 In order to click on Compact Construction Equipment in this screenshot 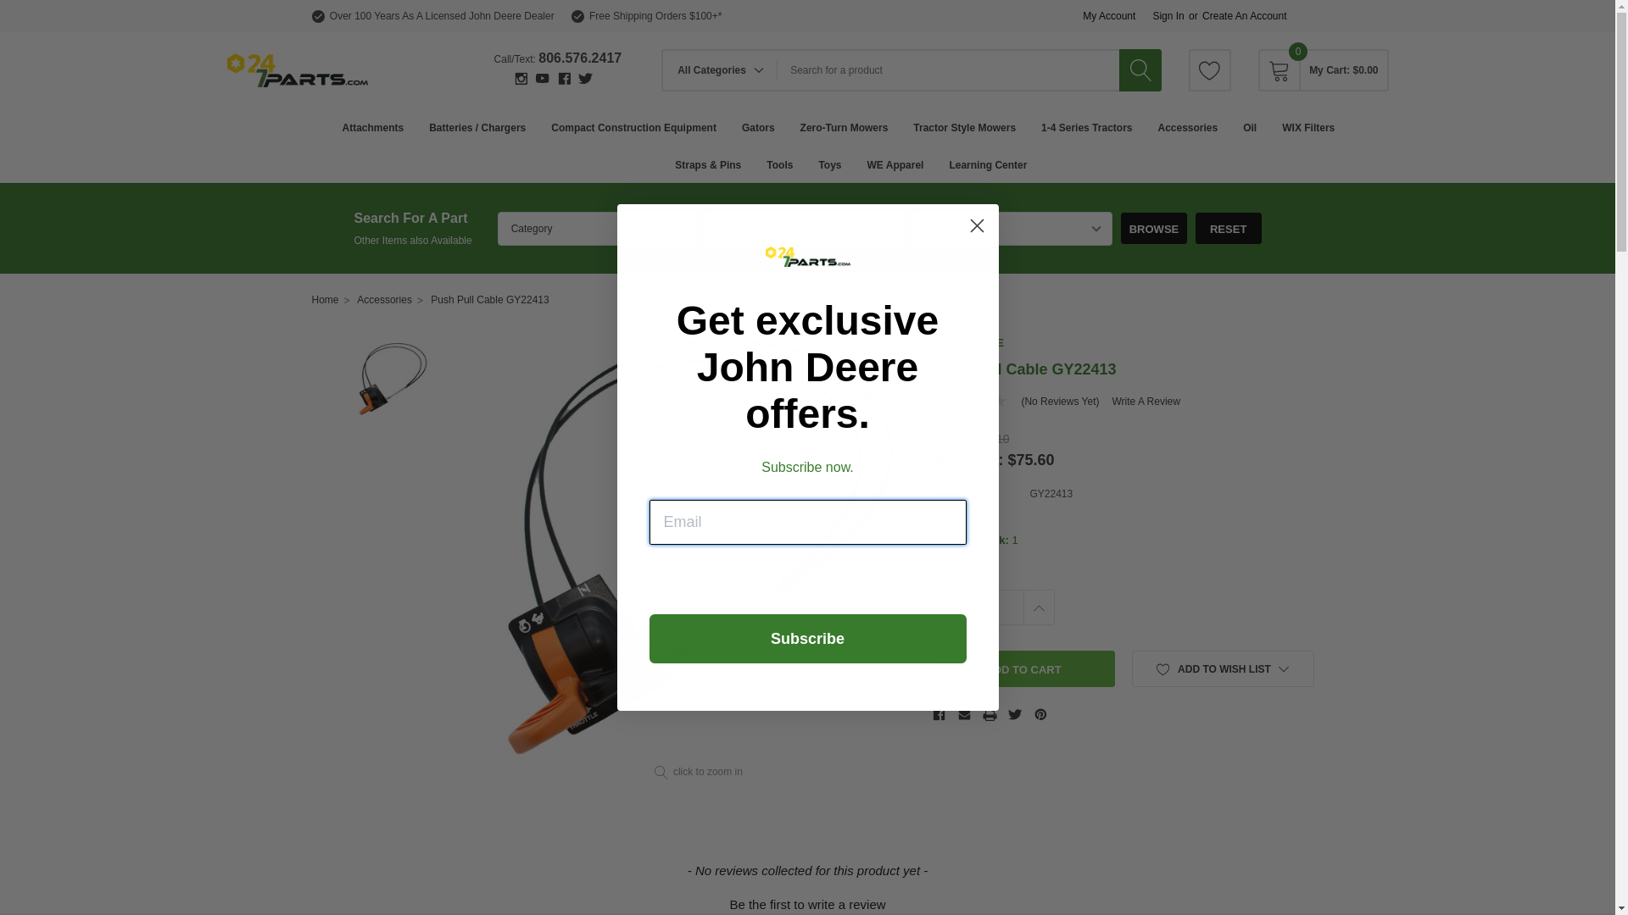, I will do `click(634, 127)`.